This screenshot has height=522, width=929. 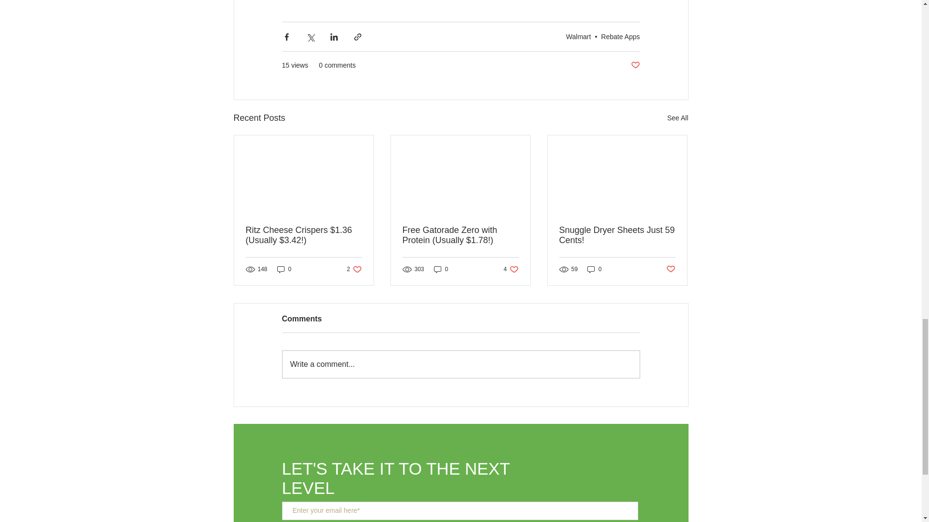 I want to click on Walmart, so click(x=578, y=37).